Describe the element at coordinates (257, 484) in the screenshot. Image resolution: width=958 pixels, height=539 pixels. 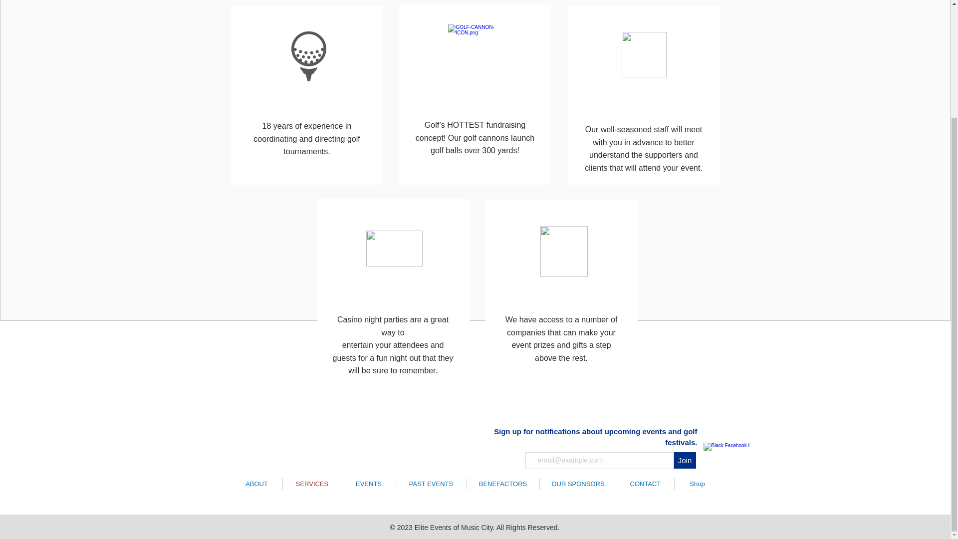
I see `ABOUT` at that location.